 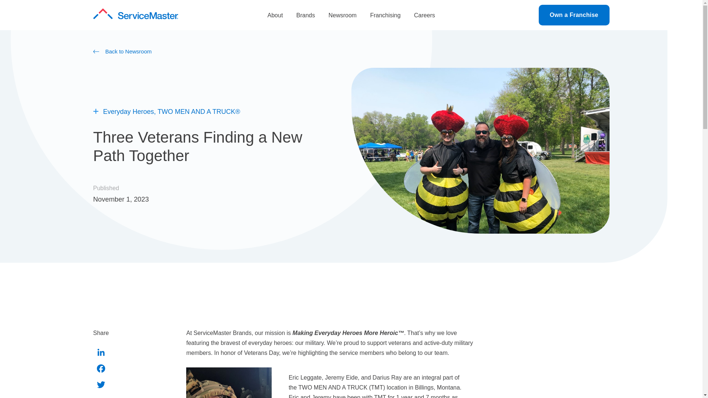 What do you see at coordinates (101, 354) in the screenshot?
I see `LinkedIn` at bounding box center [101, 354].